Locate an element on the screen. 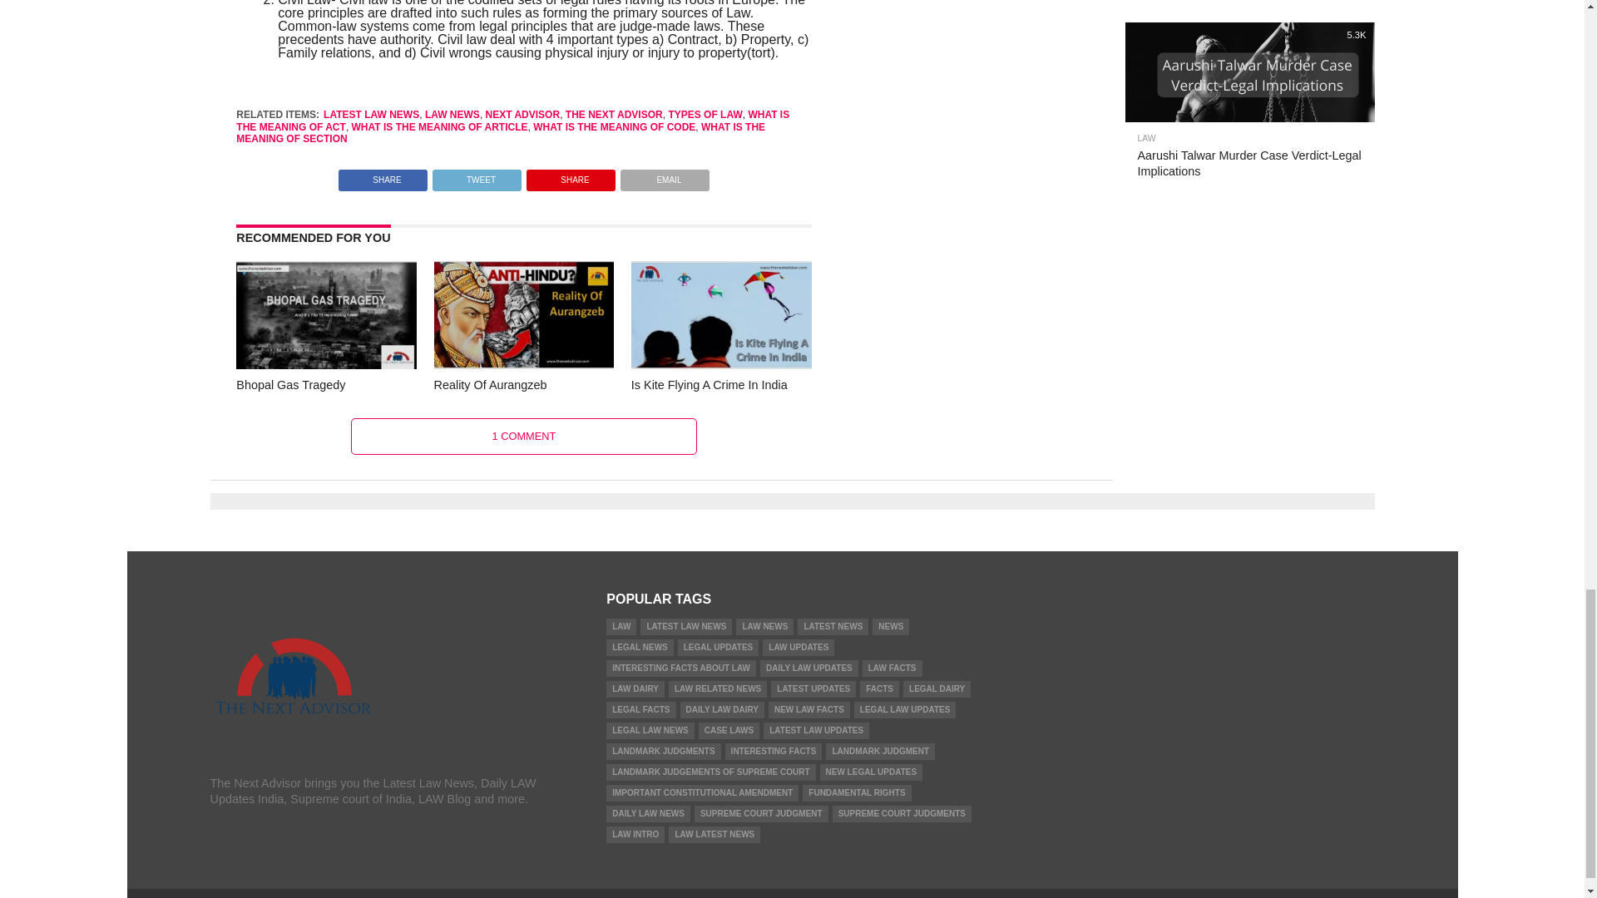 Image resolution: width=1597 pixels, height=898 pixels. TWEET is located at coordinates (476, 176).